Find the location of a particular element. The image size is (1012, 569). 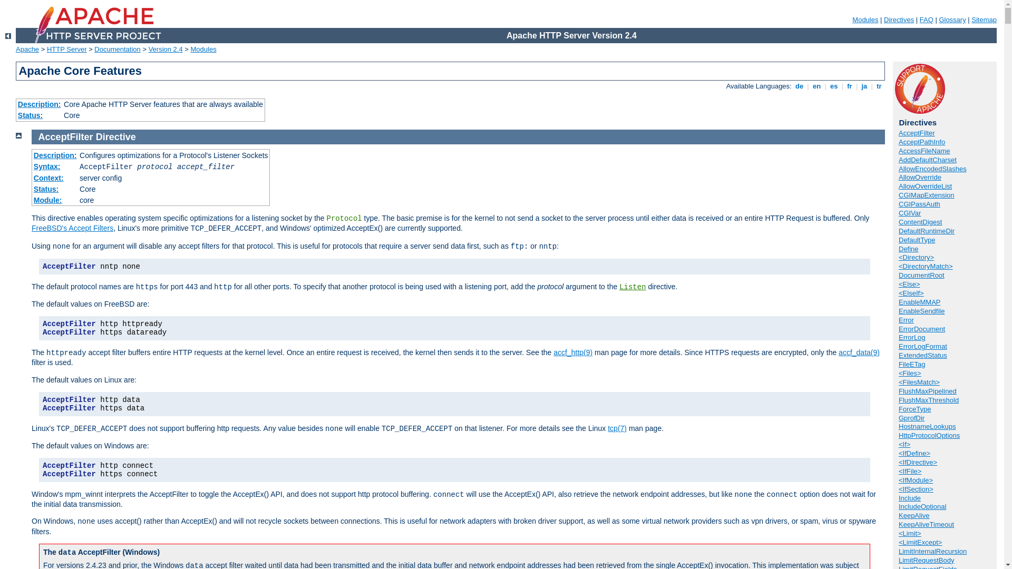

<Files> is located at coordinates (910, 373).